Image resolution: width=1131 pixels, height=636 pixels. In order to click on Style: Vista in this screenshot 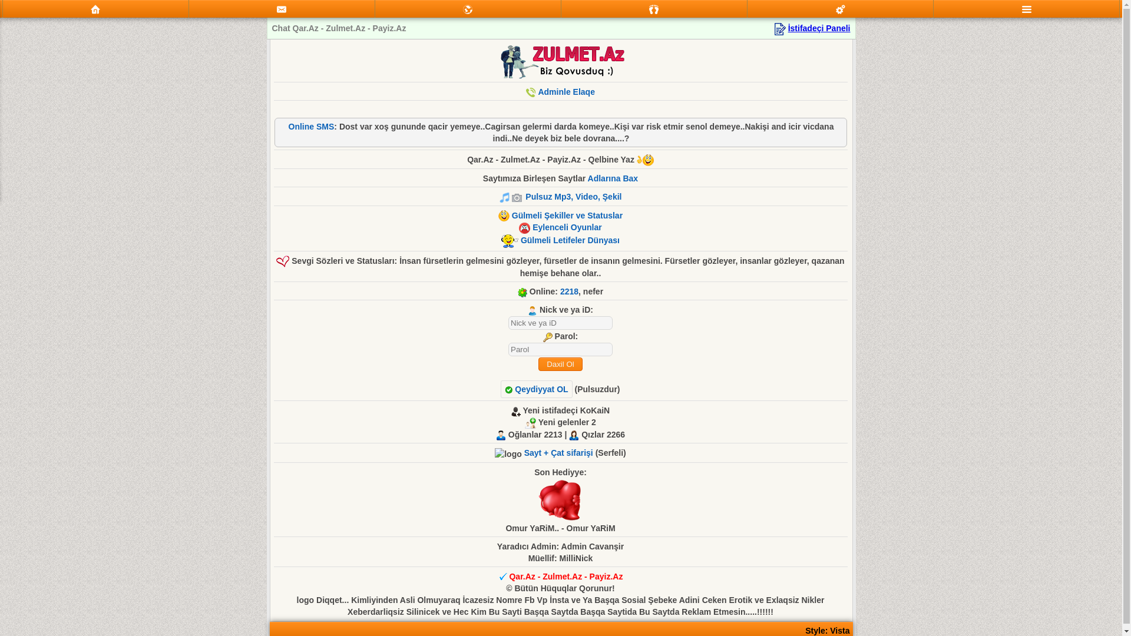, I will do `click(827, 631)`.